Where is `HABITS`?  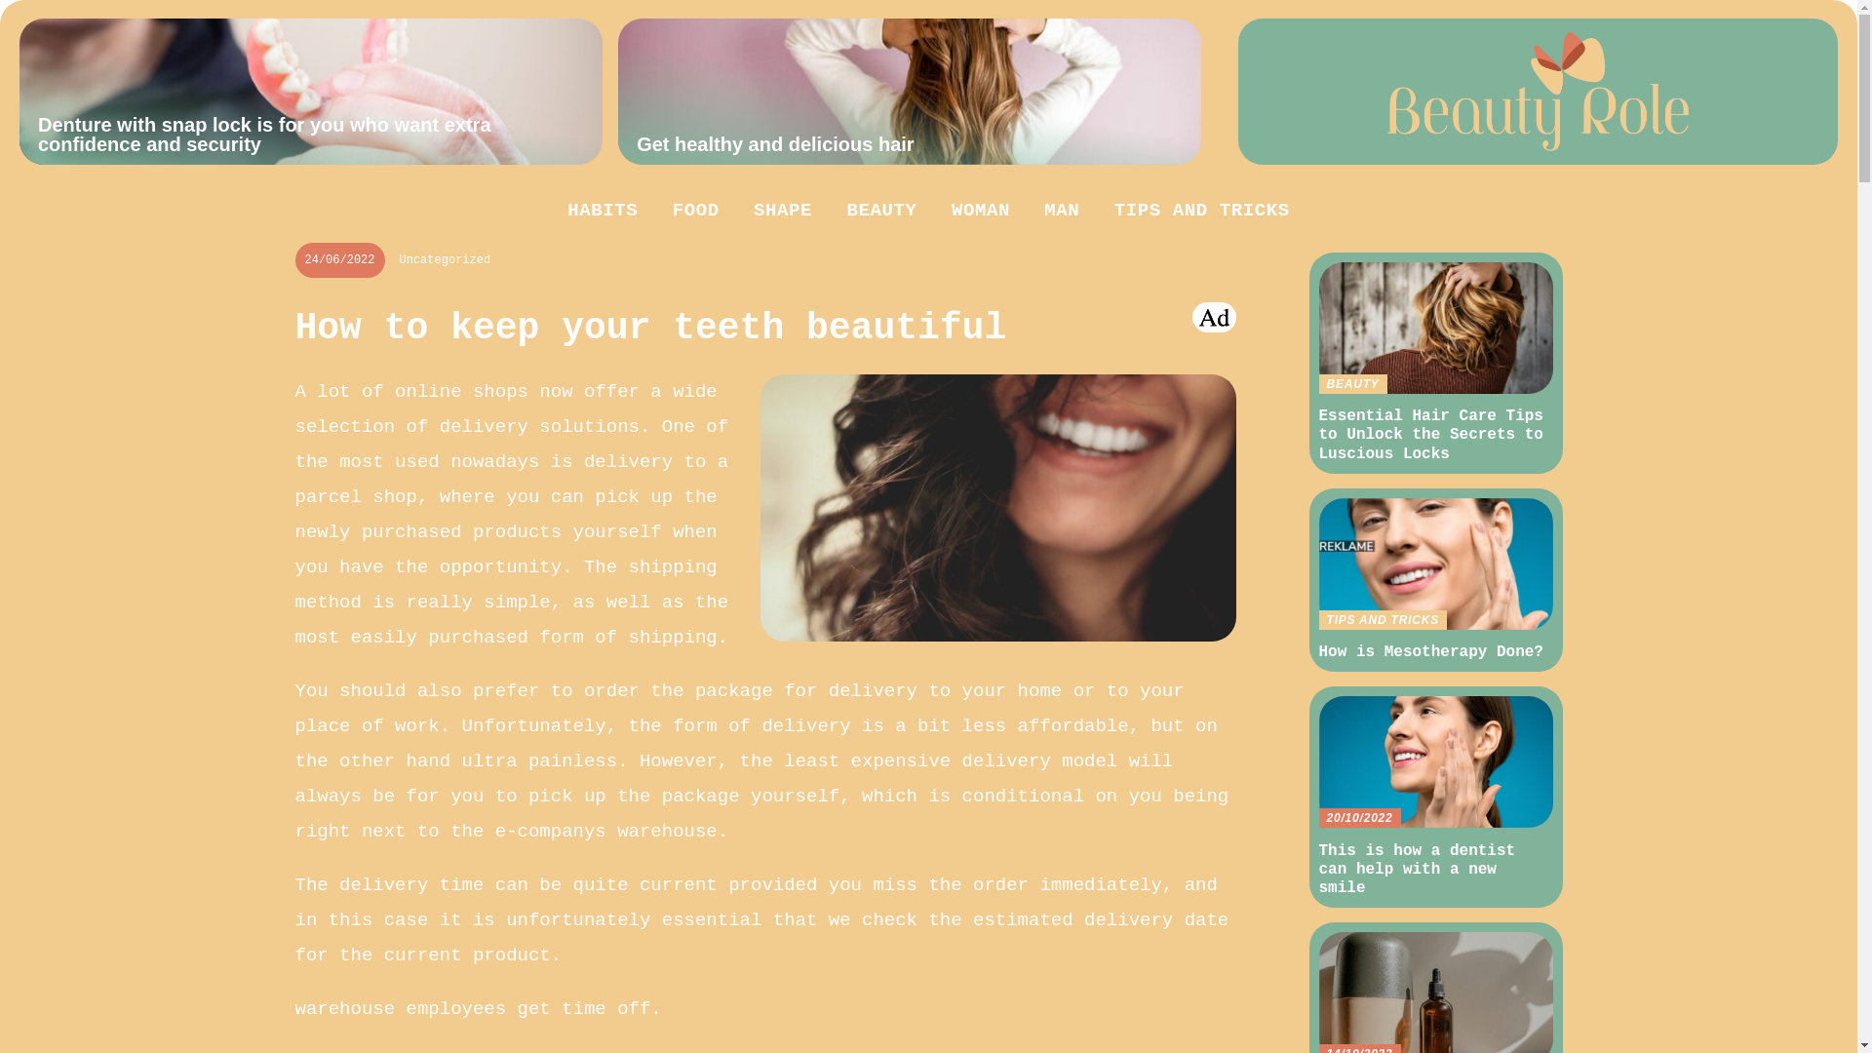
HABITS is located at coordinates (1434, 579).